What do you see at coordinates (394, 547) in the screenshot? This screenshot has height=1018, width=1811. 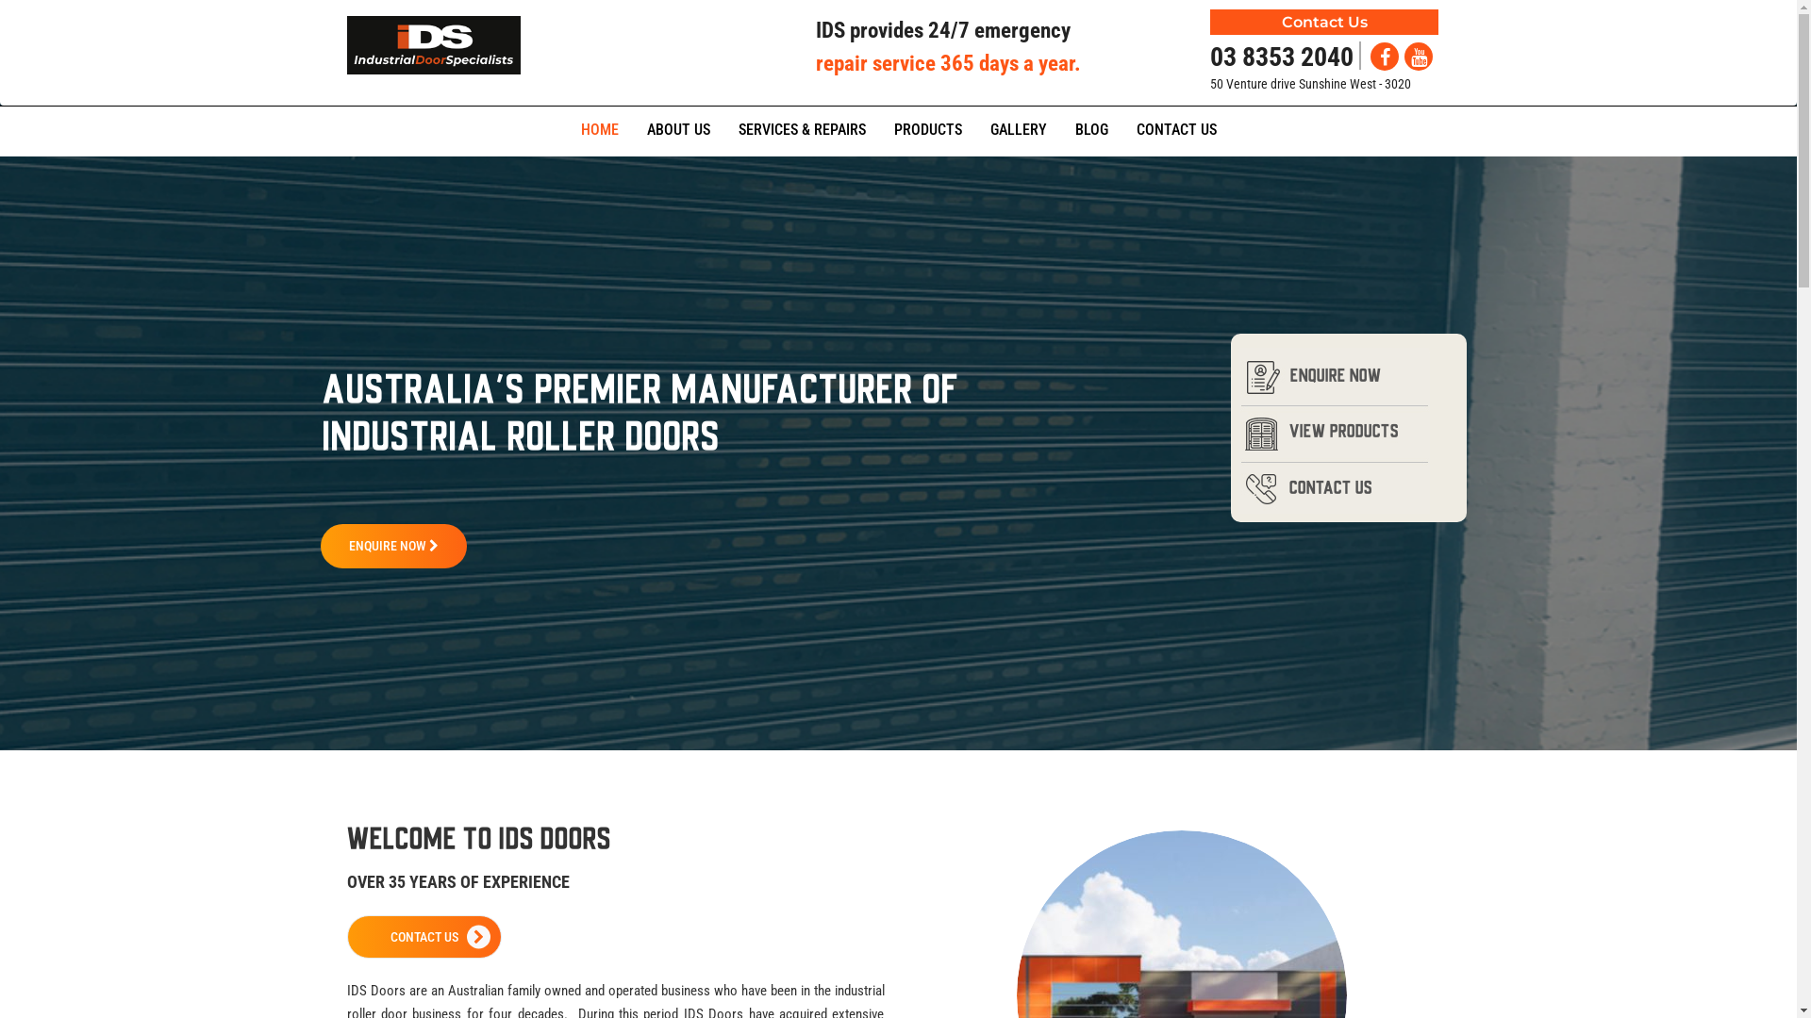 I see `ENQUIRE NOW` at bounding box center [394, 547].